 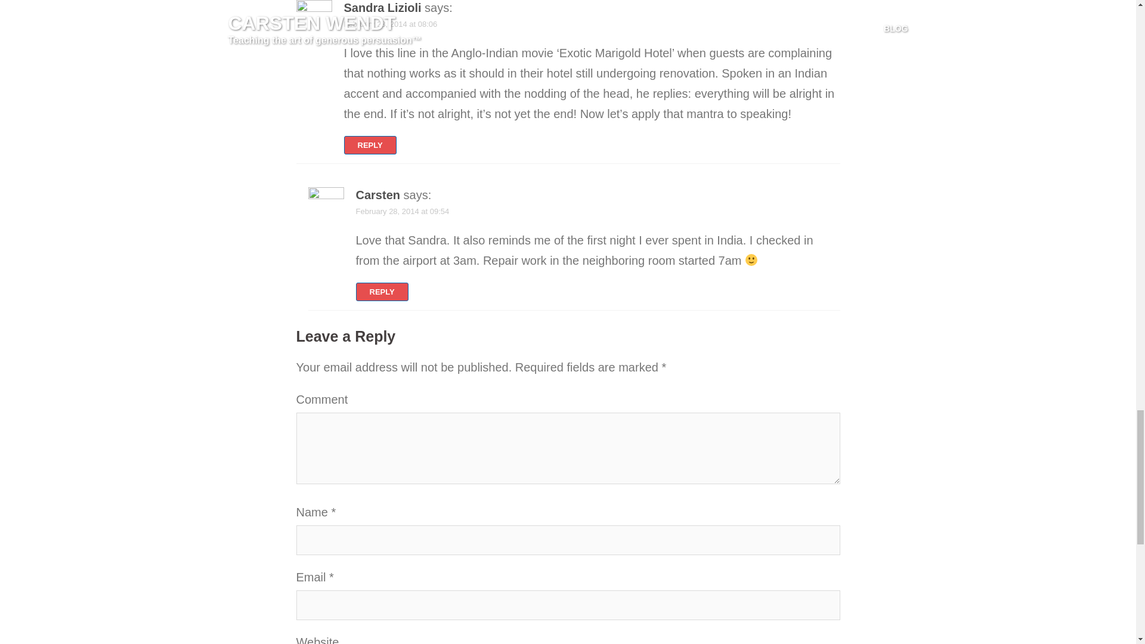 What do you see at coordinates (402, 211) in the screenshot?
I see `February 28, 2014 at 09:54` at bounding box center [402, 211].